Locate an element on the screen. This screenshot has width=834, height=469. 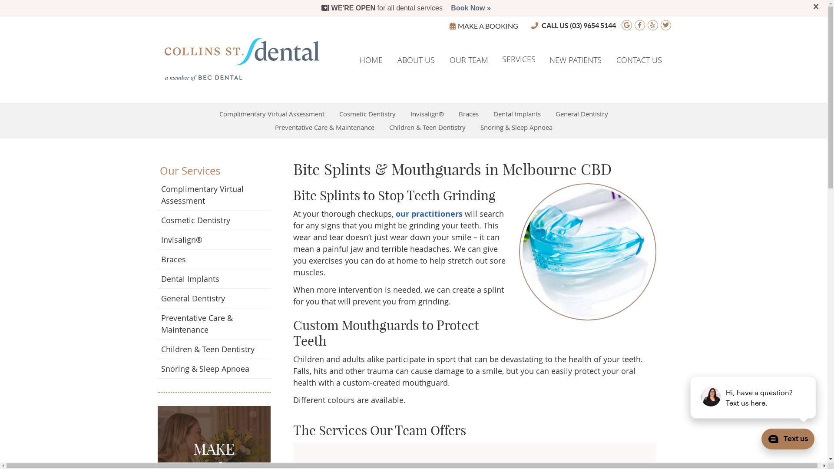
Dental Implants is located at coordinates (214, 279).